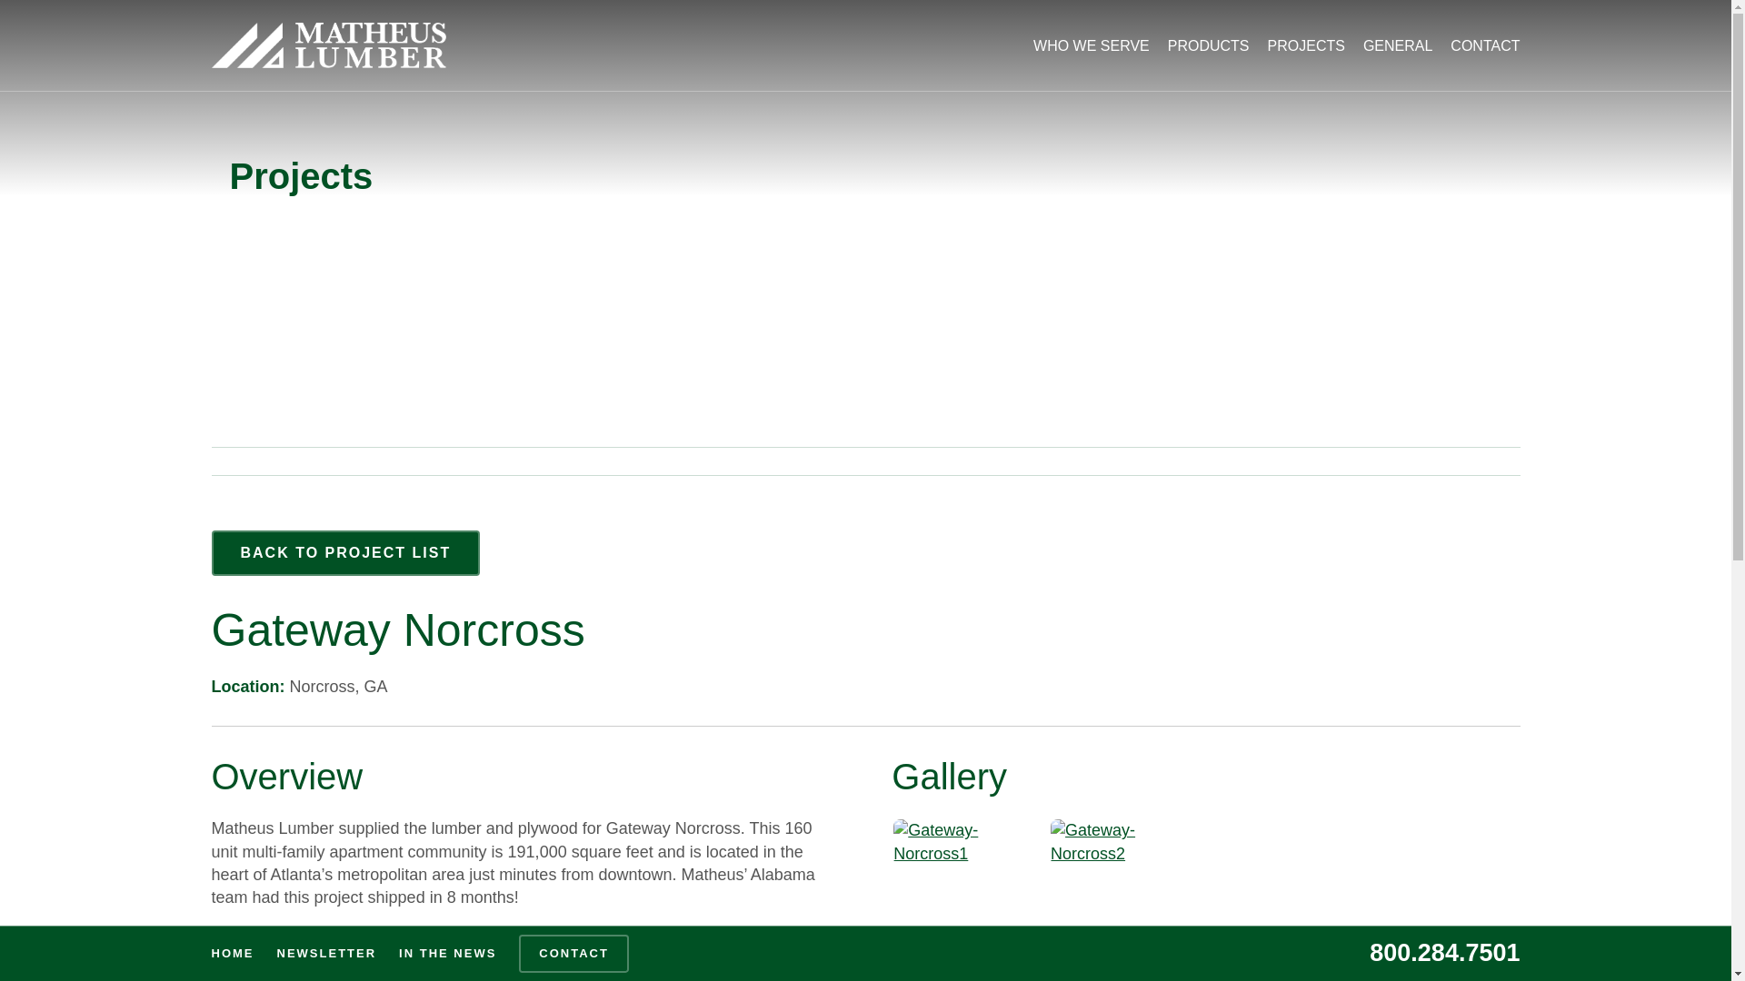 This screenshot has width=1745, height=981. I want to click on BACK TO PROJECT LIST, so click(345, 552).